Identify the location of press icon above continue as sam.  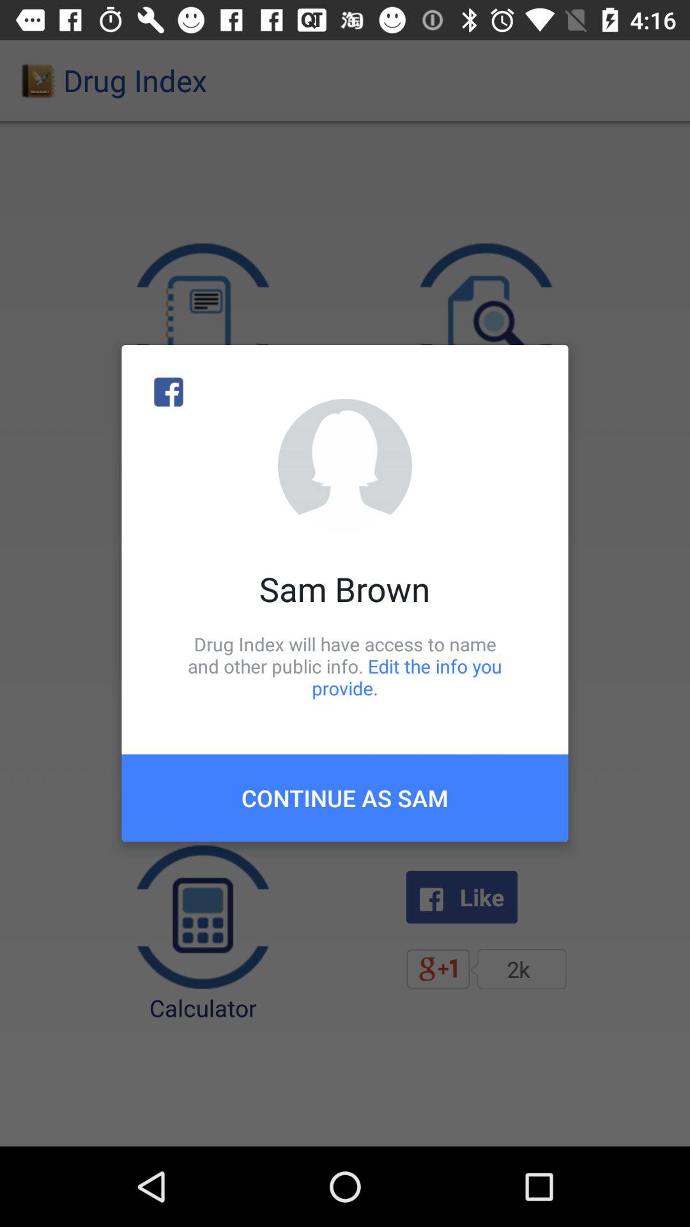
(345, 666).